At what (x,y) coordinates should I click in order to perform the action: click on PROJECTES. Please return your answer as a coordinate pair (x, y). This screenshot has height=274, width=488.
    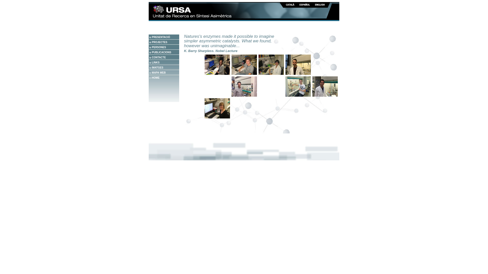
    Looking at the image, I should click on (160, 42).